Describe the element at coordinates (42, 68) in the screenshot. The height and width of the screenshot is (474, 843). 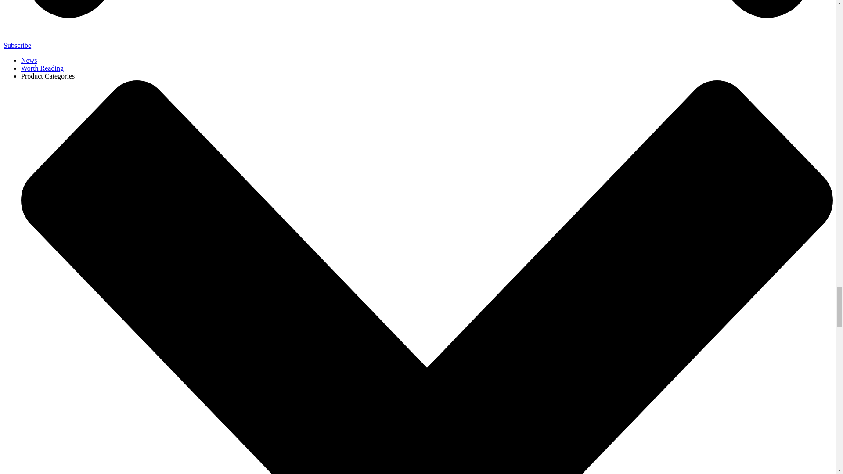
I see `Worth Reading` at that location.